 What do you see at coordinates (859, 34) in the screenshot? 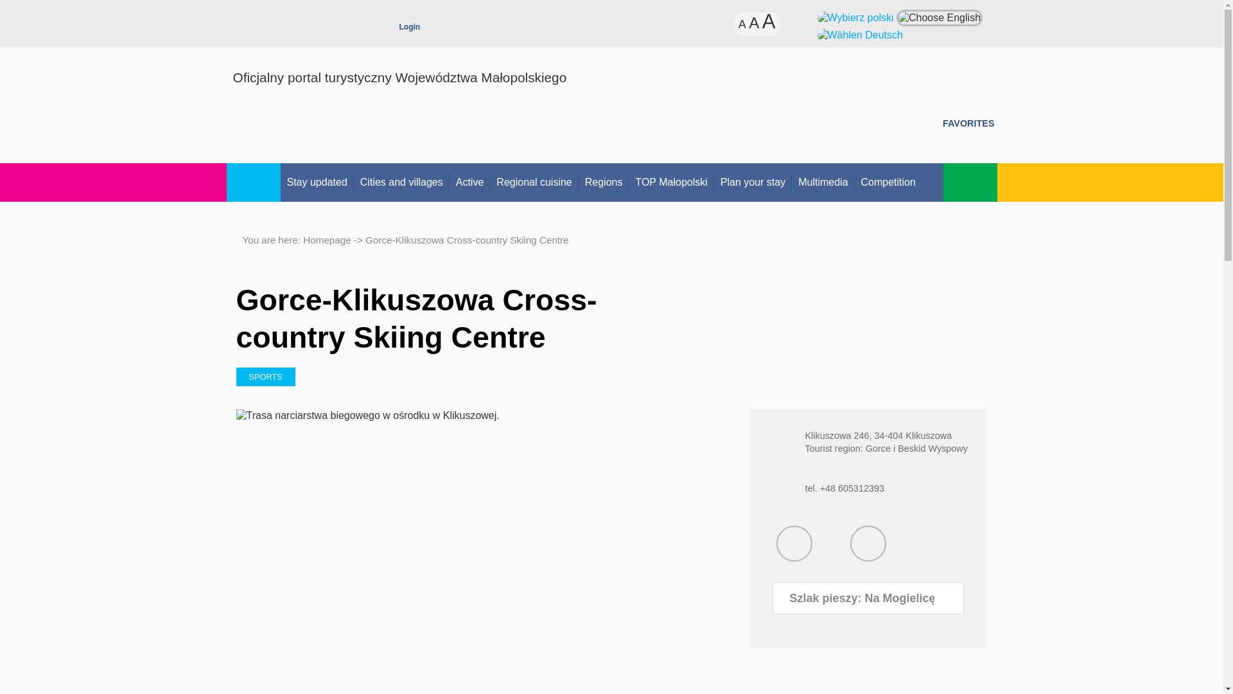
I see `Deutsch` at bounding box center [859, 34].